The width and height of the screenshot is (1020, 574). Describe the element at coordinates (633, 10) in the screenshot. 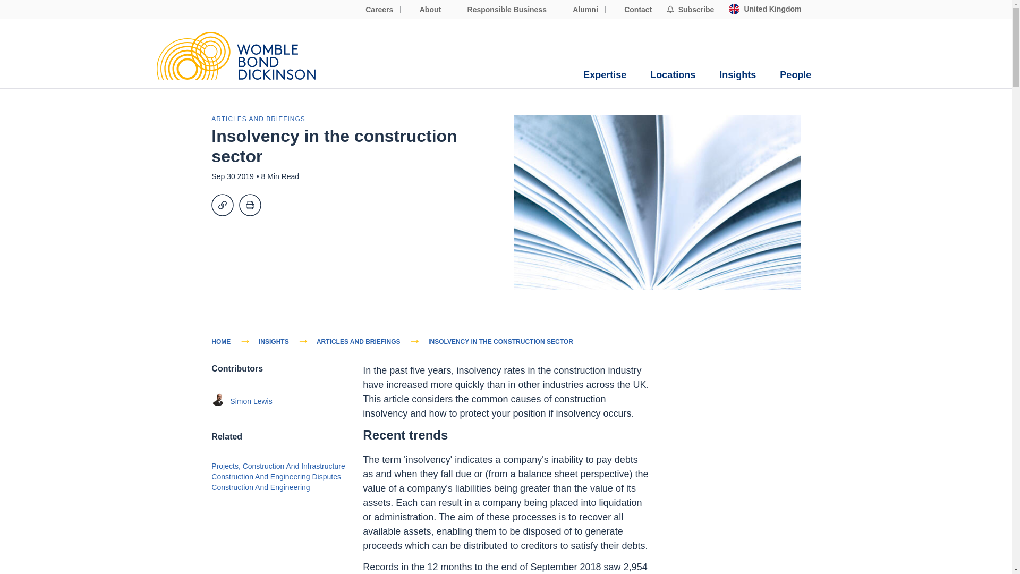

I see `Contact` at that location.